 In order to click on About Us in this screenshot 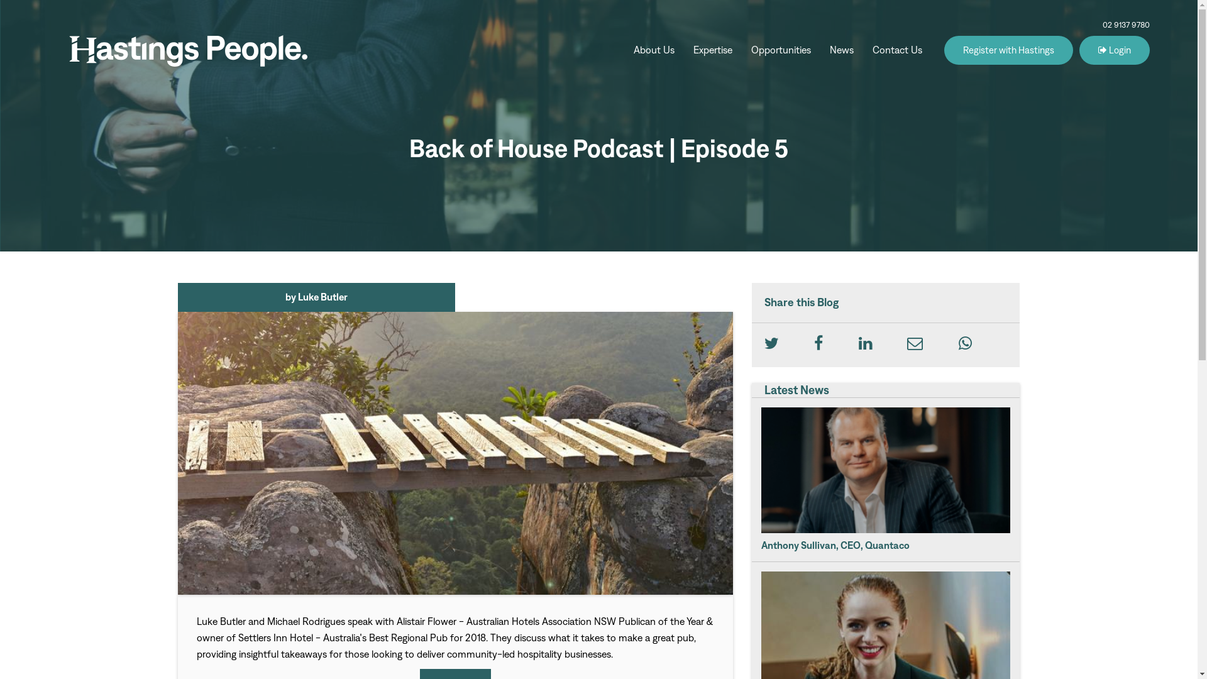, I will do `click(654, 50)`.